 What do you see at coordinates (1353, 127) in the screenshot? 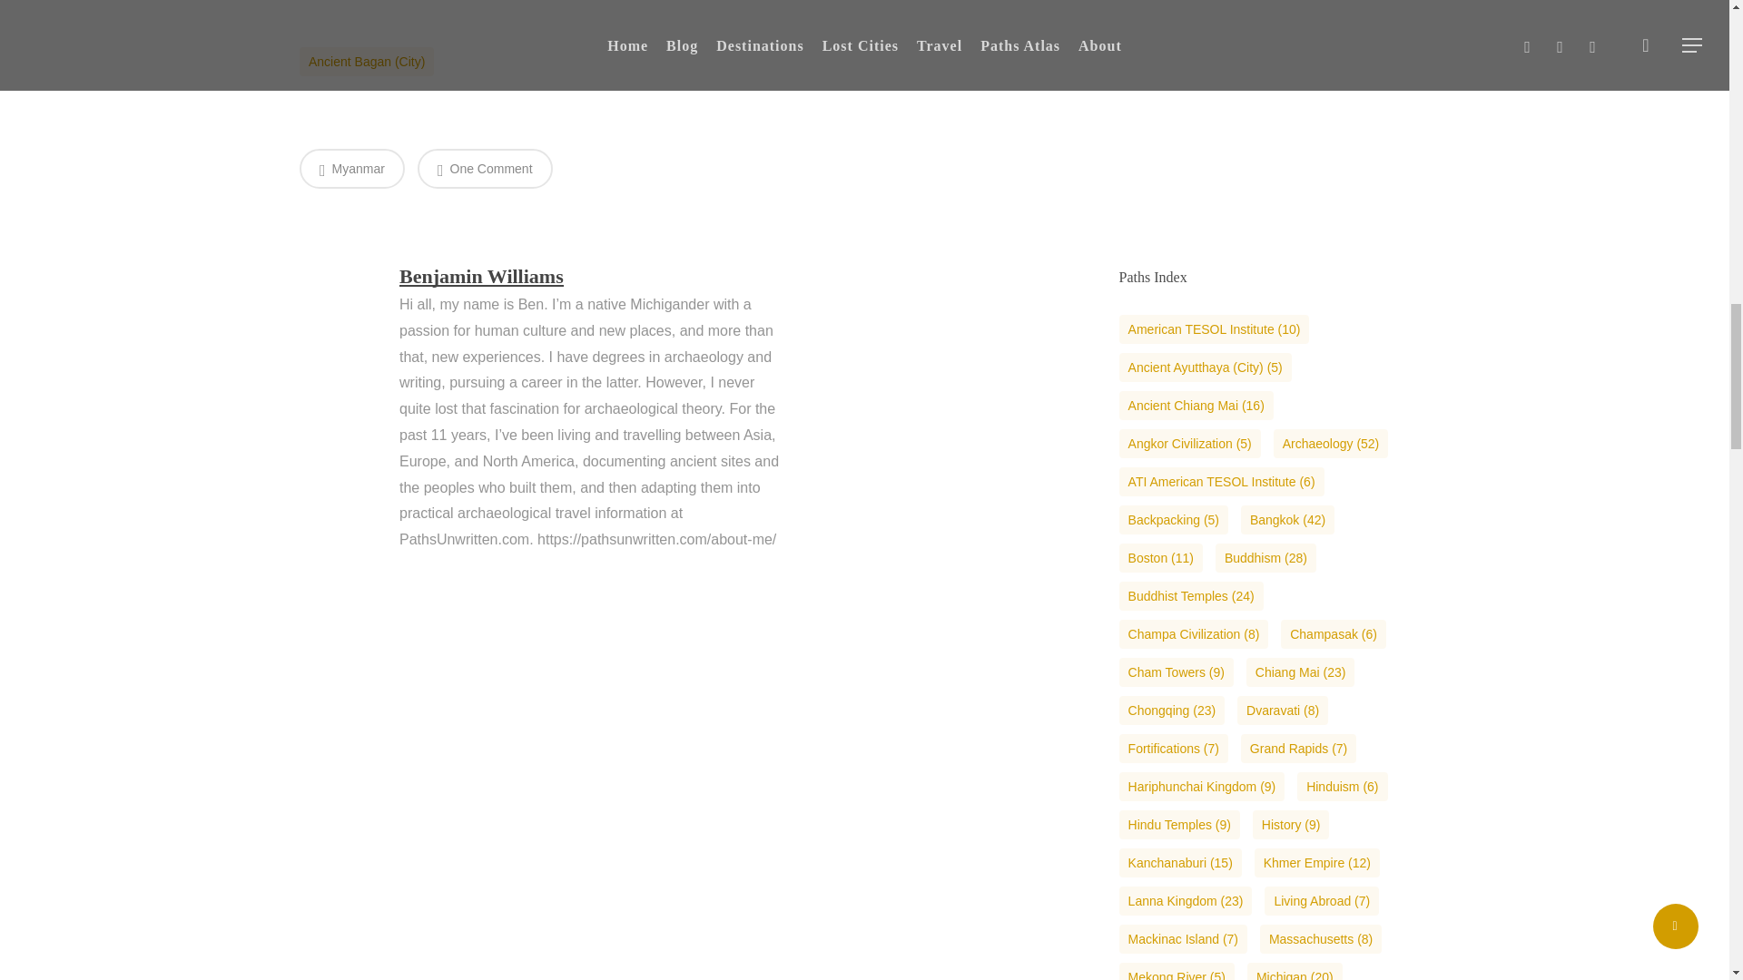
I see `Cultural Profile: Maurya Empire, Uniting Ancient India` at bounding box center [1353, 127].